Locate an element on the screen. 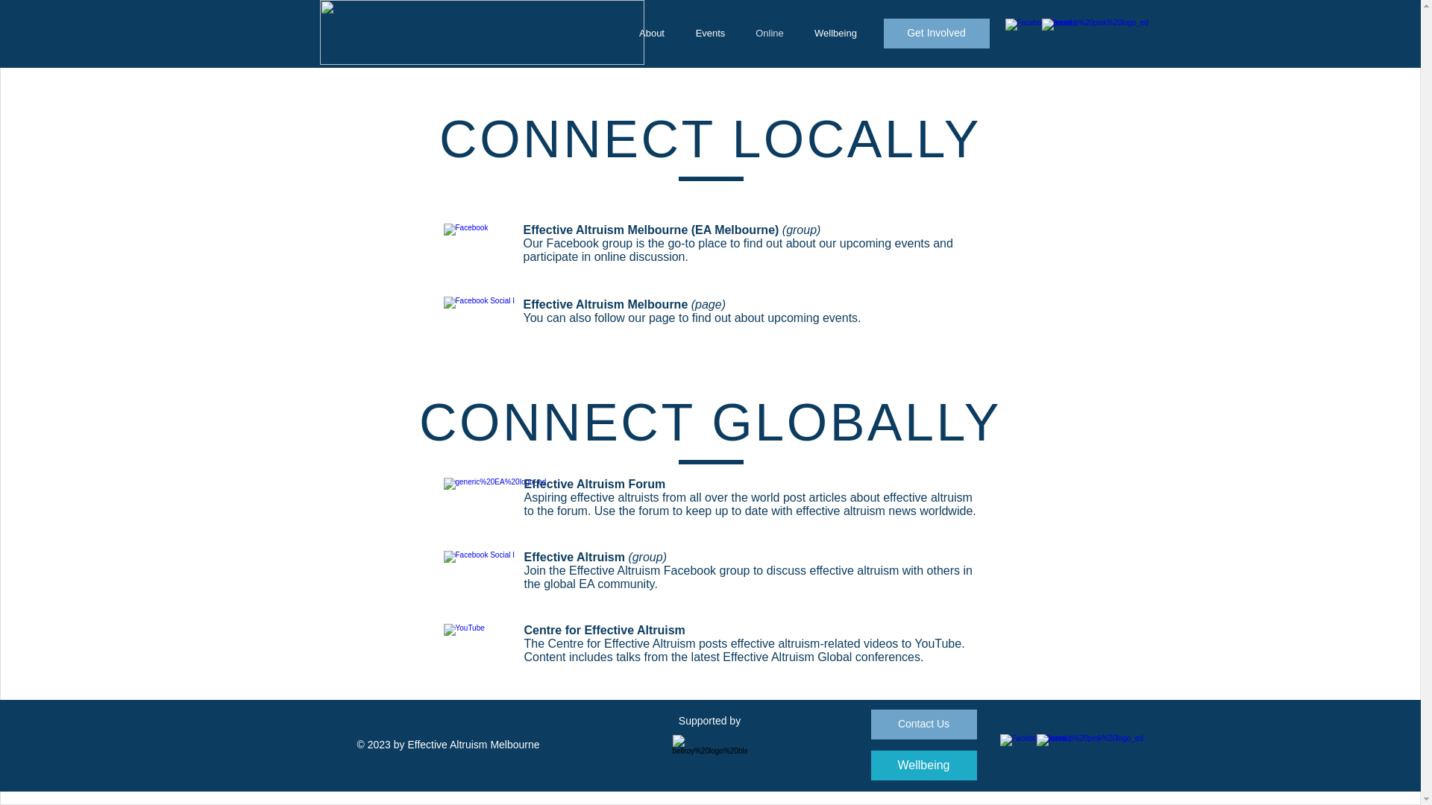 This screenshot has width=1432, height=805. About is located at coordinates (652, 33).